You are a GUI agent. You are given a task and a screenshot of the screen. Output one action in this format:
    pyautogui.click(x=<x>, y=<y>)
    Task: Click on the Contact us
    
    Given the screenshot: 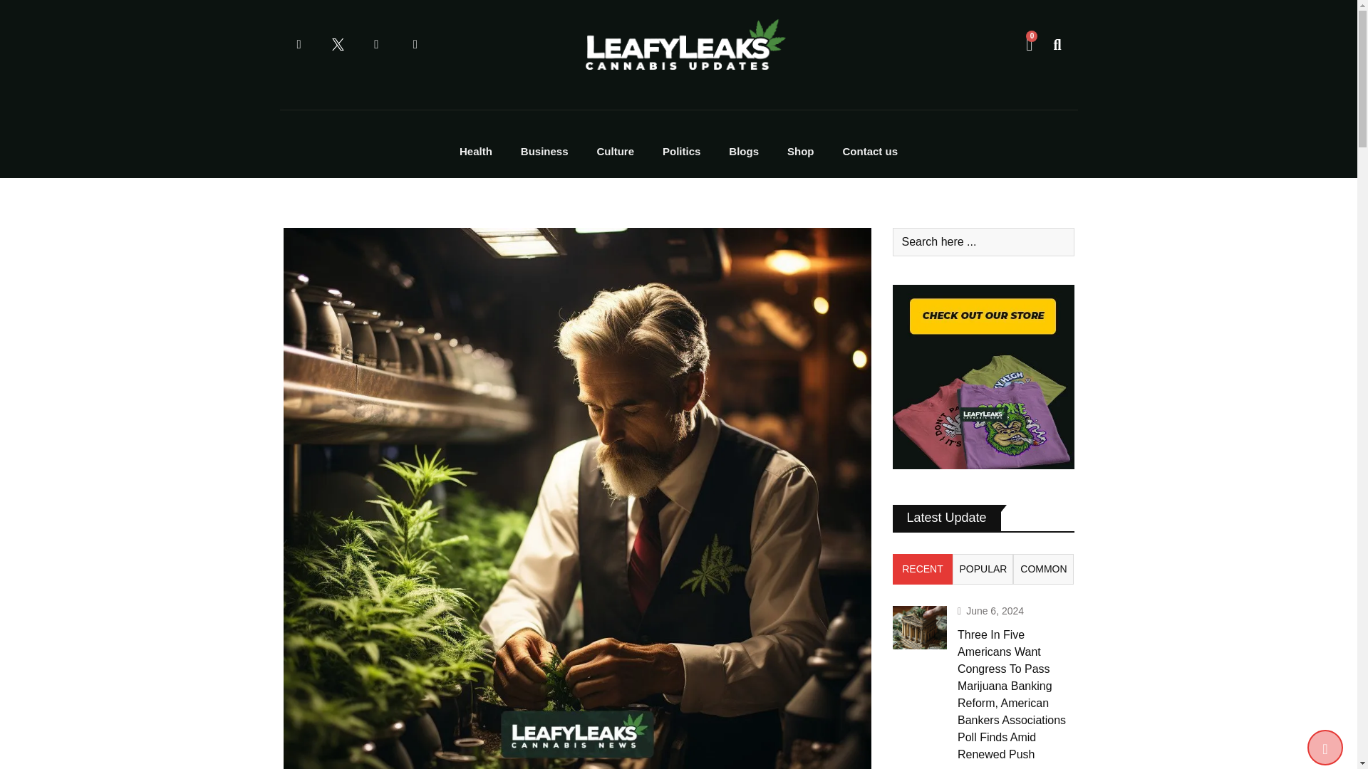 What is the action you would take?
    pyautogui.click(x=871, y=152)
    